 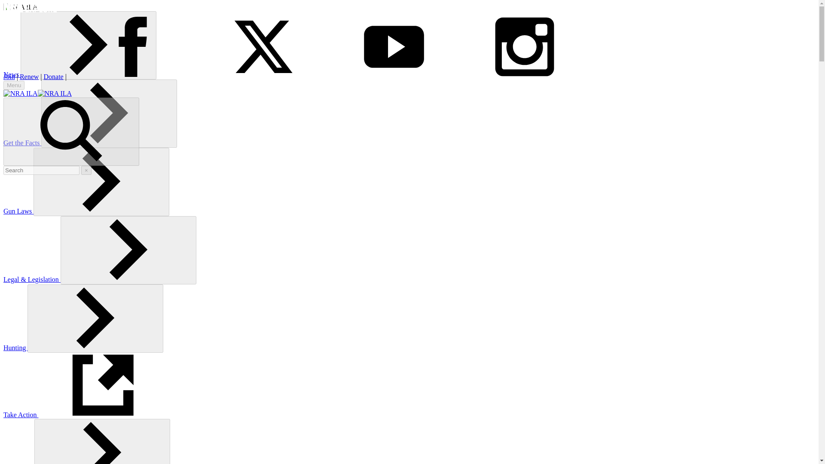 What do you see at coordinates (71, 131) in the screenshot?
I see `Search` at bounding box center [71, 131].